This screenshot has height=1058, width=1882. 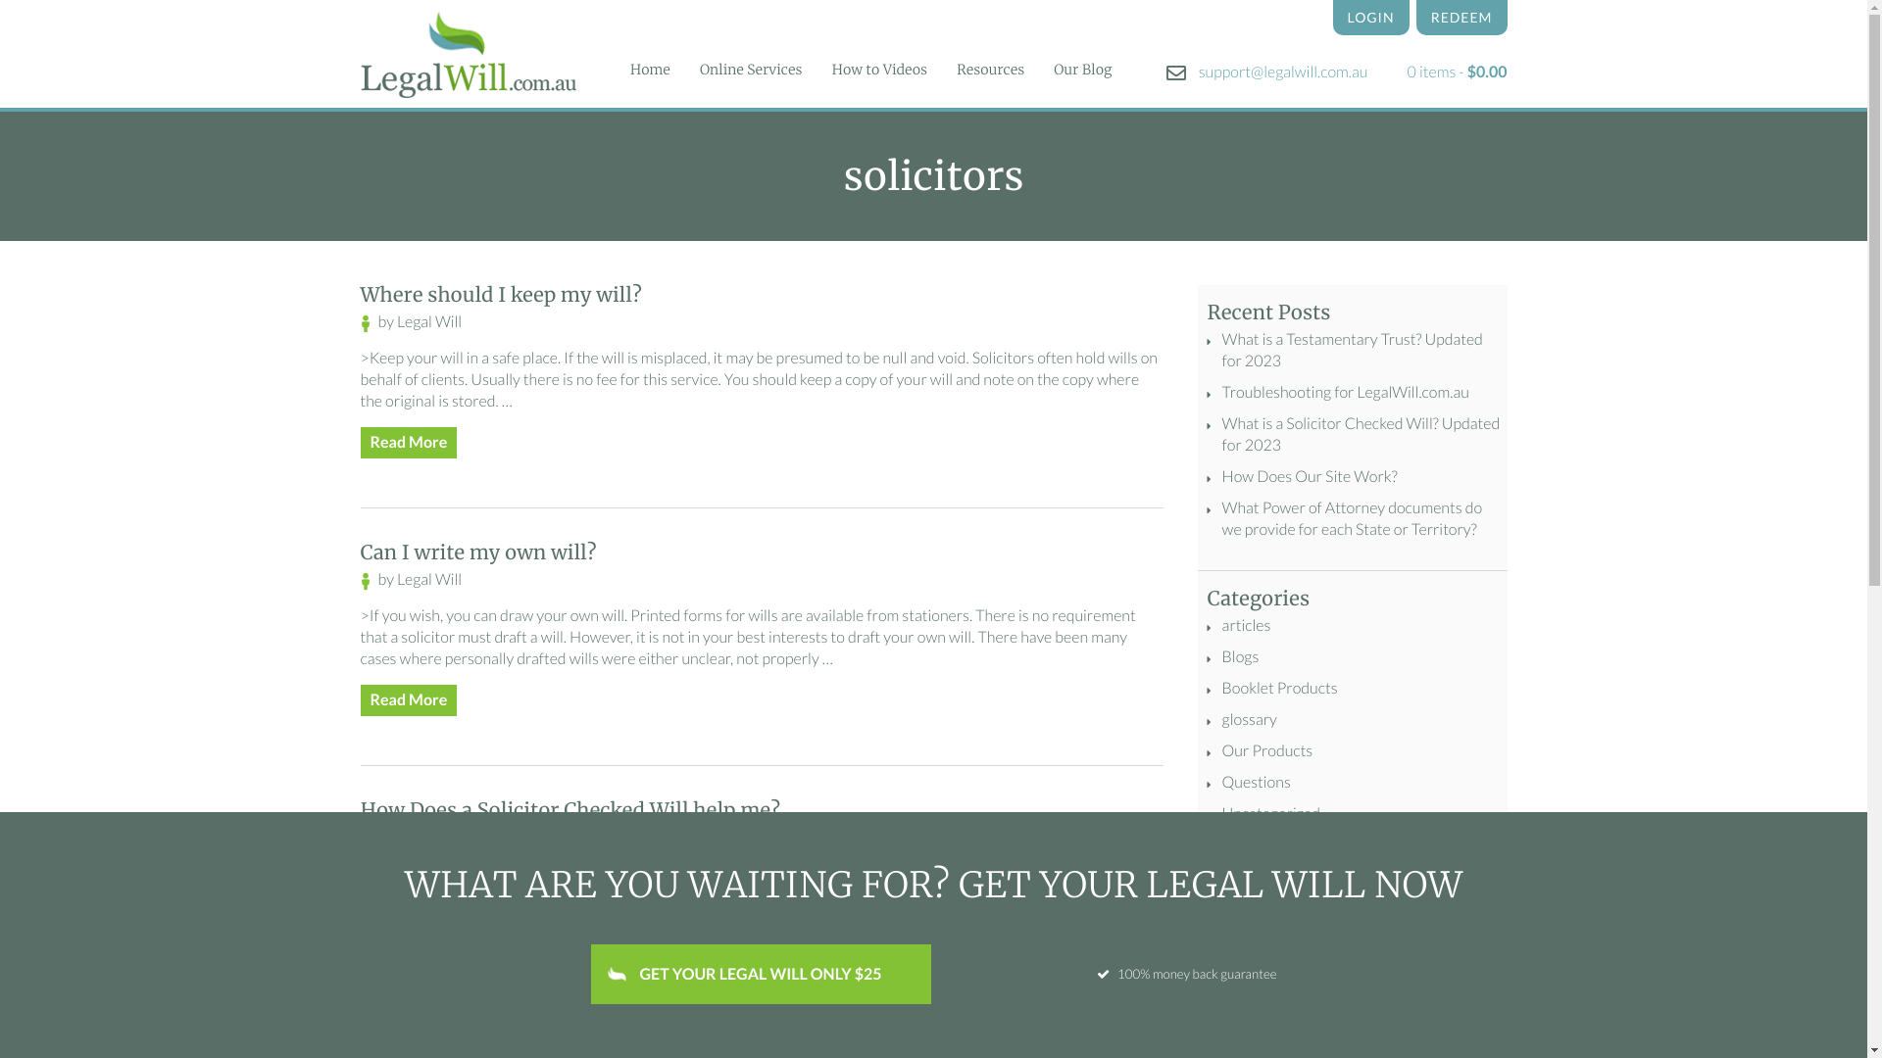 I want to click on Read More, so click(x=410, y=958).